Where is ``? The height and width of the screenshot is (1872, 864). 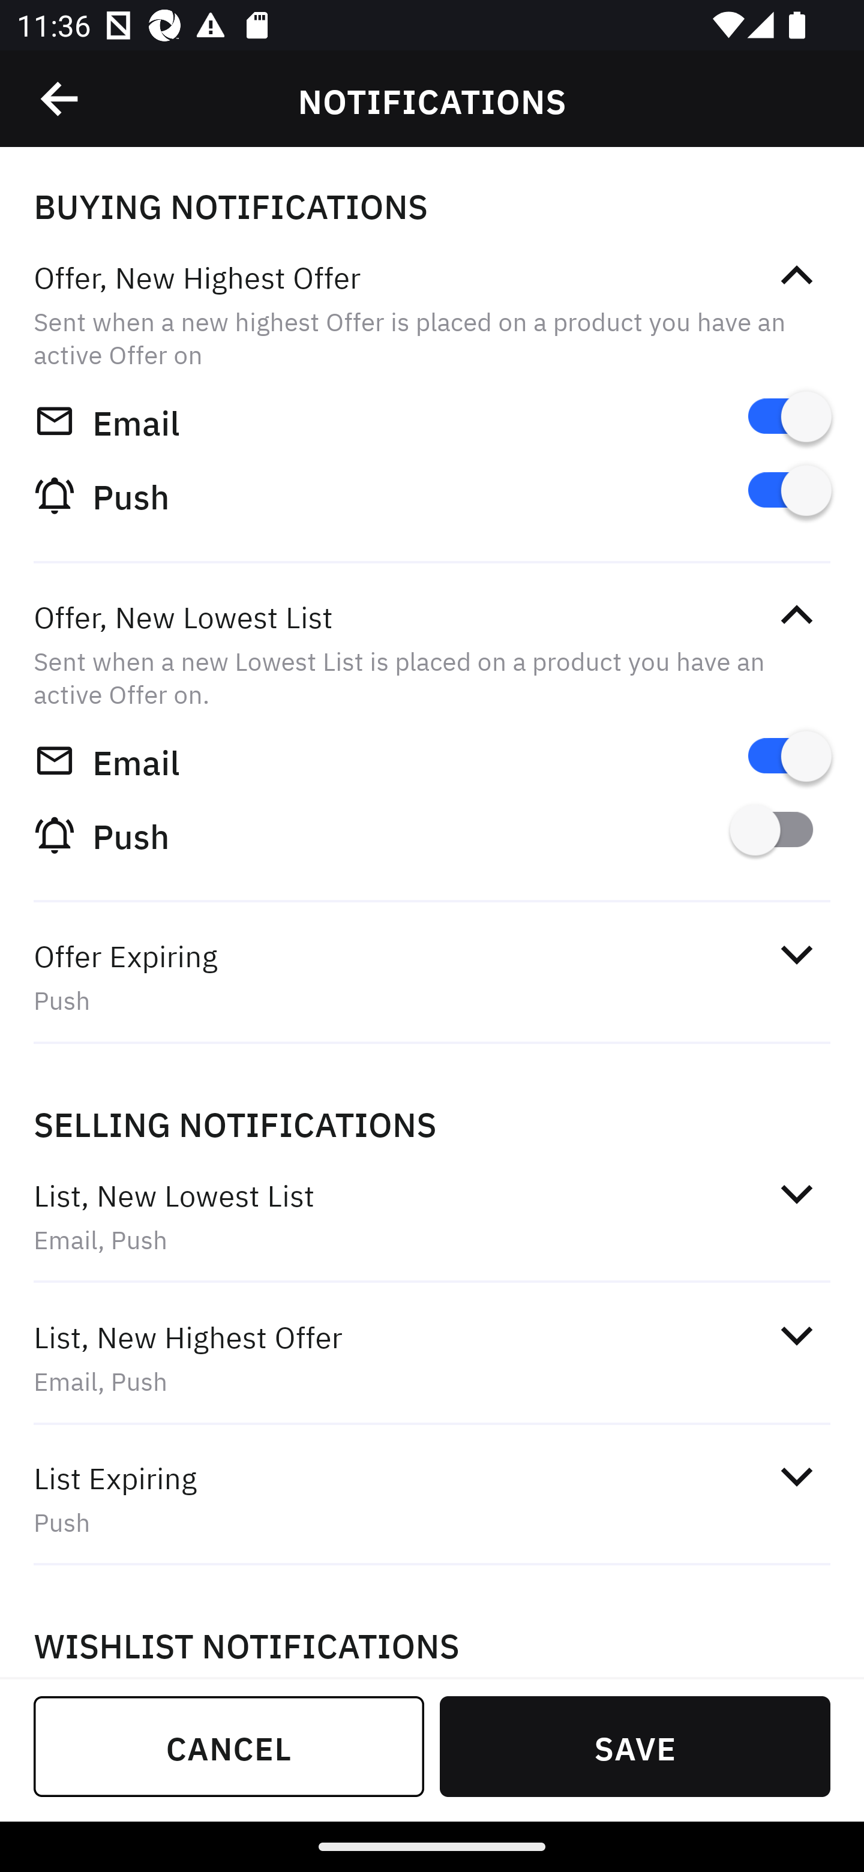  is located at coordinates (796, 614).